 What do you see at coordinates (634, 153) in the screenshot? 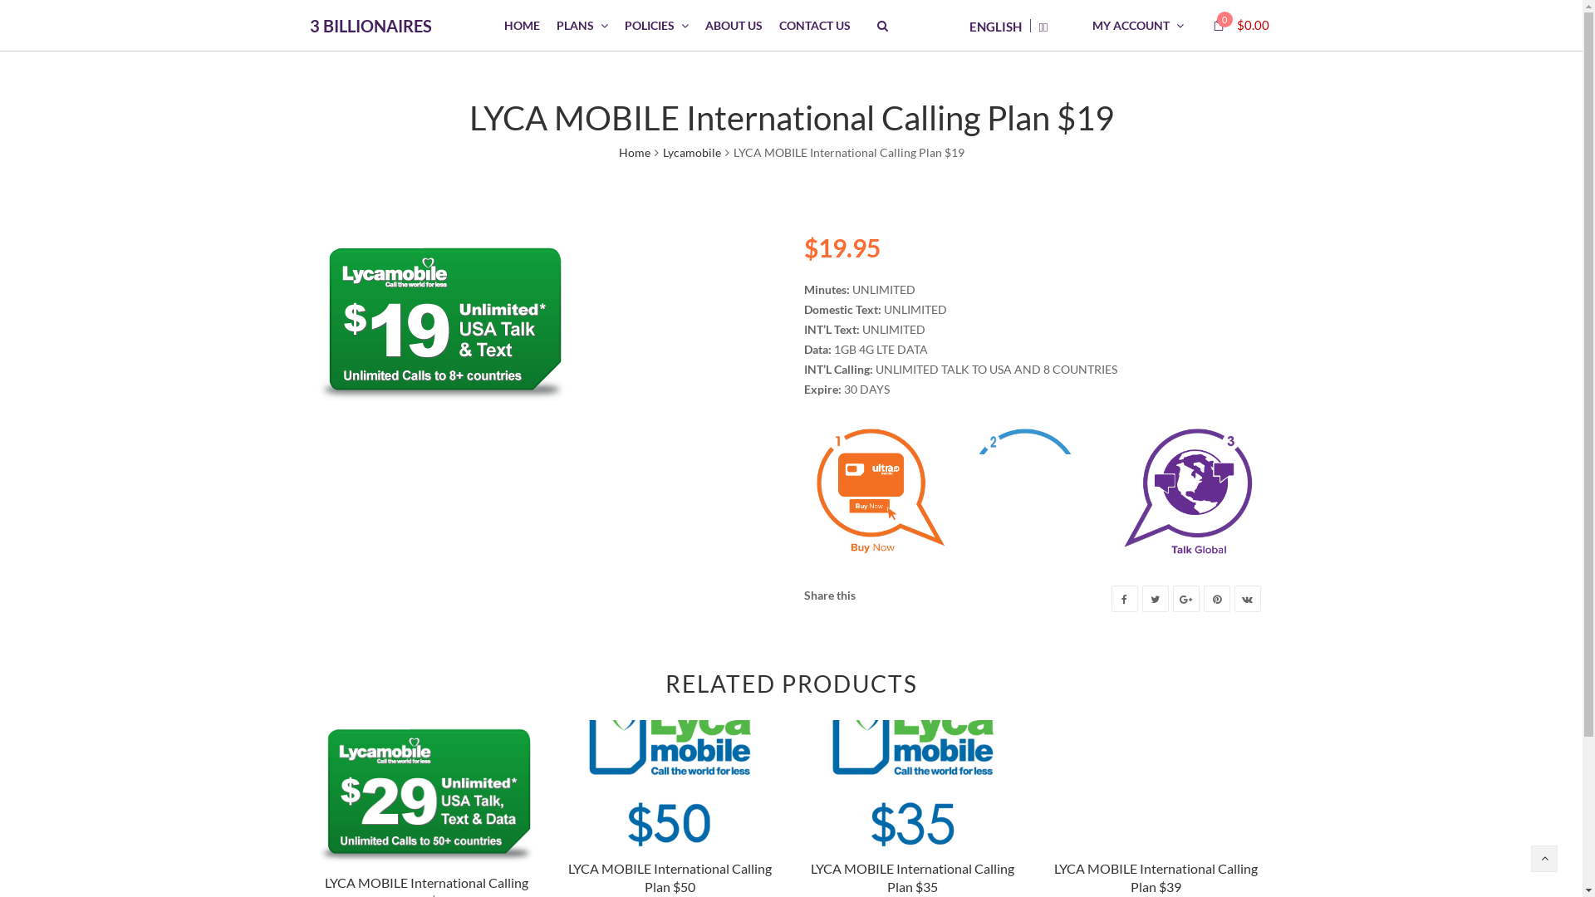
I see `Home` at bounding box center [634, 153].